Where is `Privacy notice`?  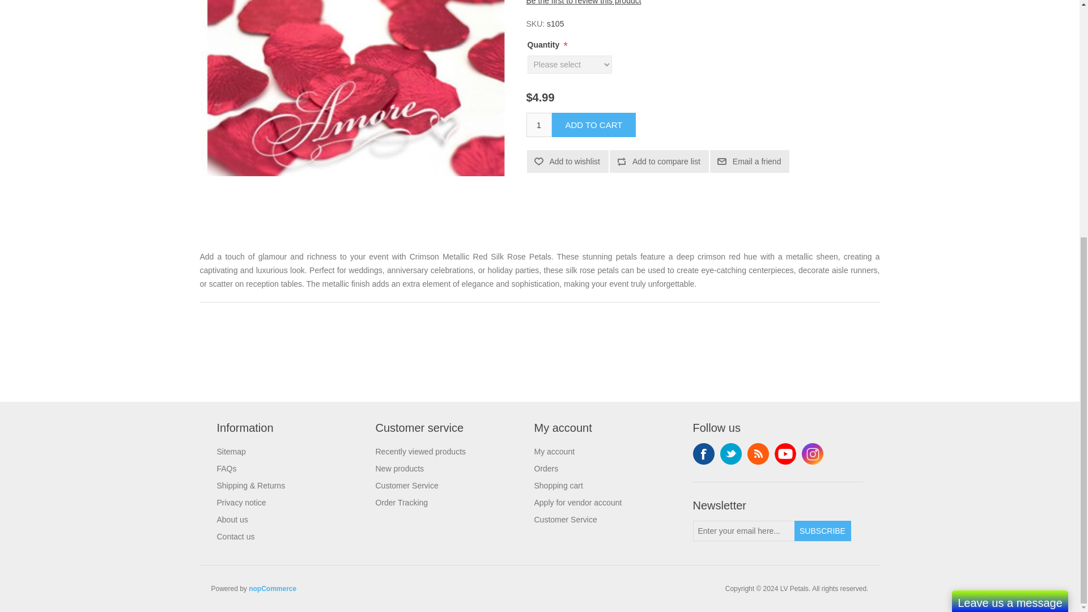 Privacy notice is located at coordinates (241, 503).